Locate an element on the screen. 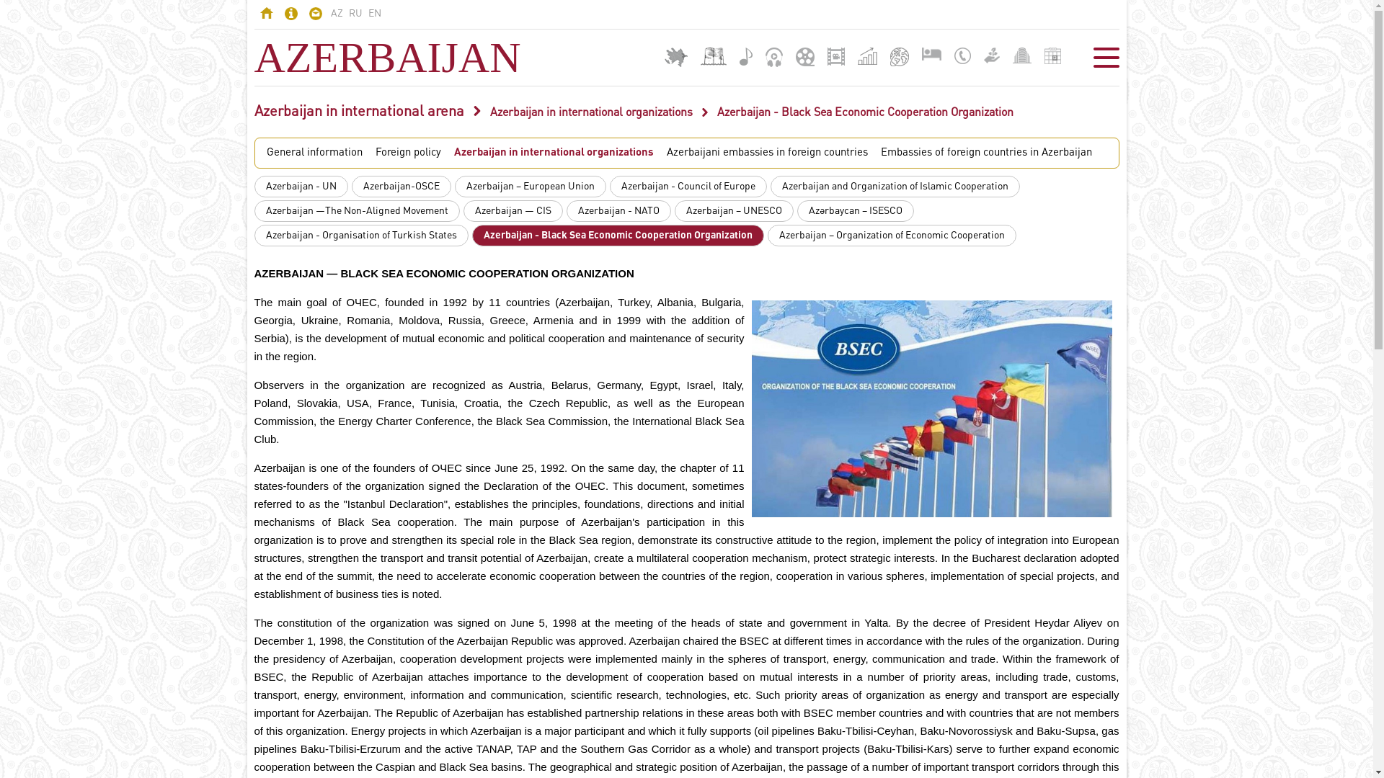 This screenshot has height=778, width=1384. General information is located at coordinates (314, 153).